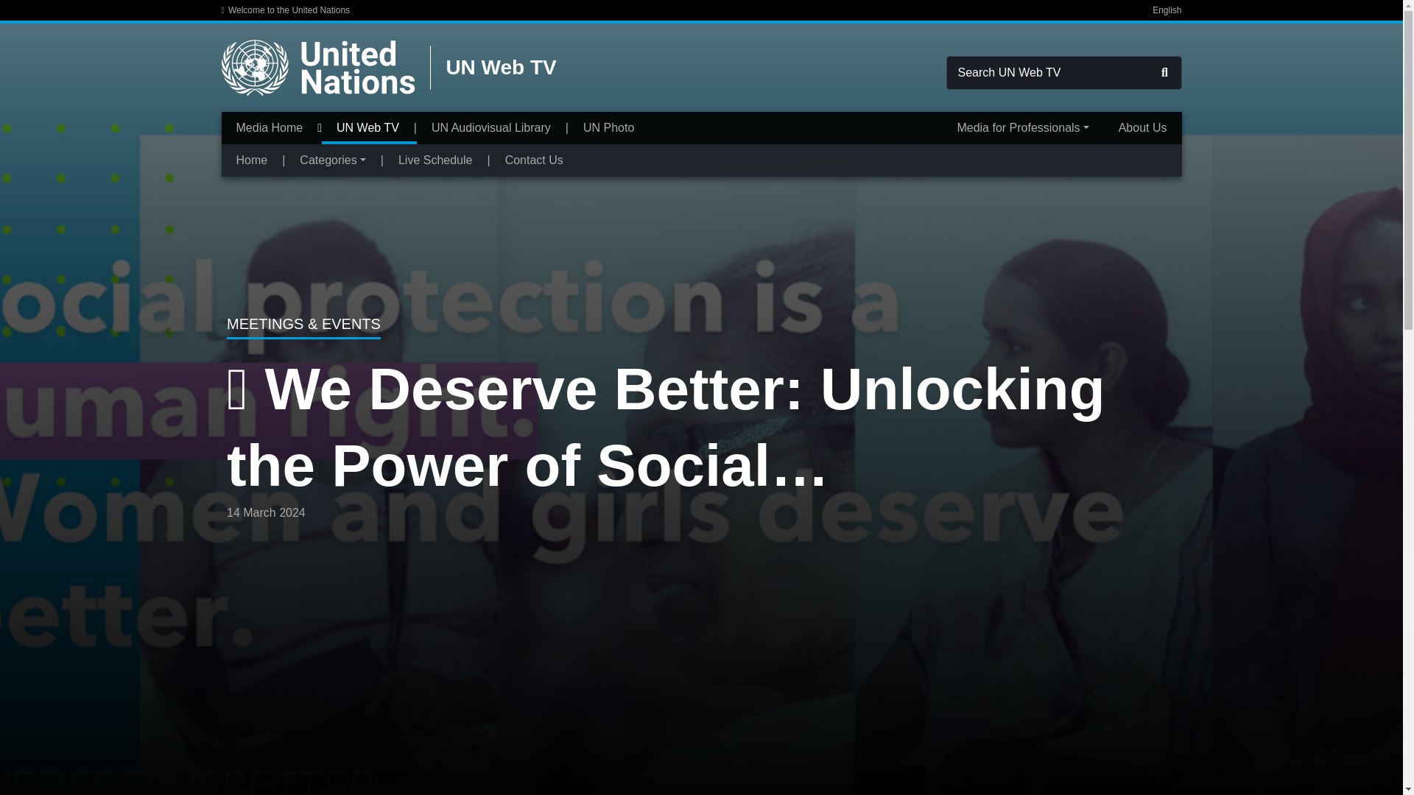 Image resolution: width=1414 pixels, height=795 pixels. I want to click on Categories, so click(332, 160).